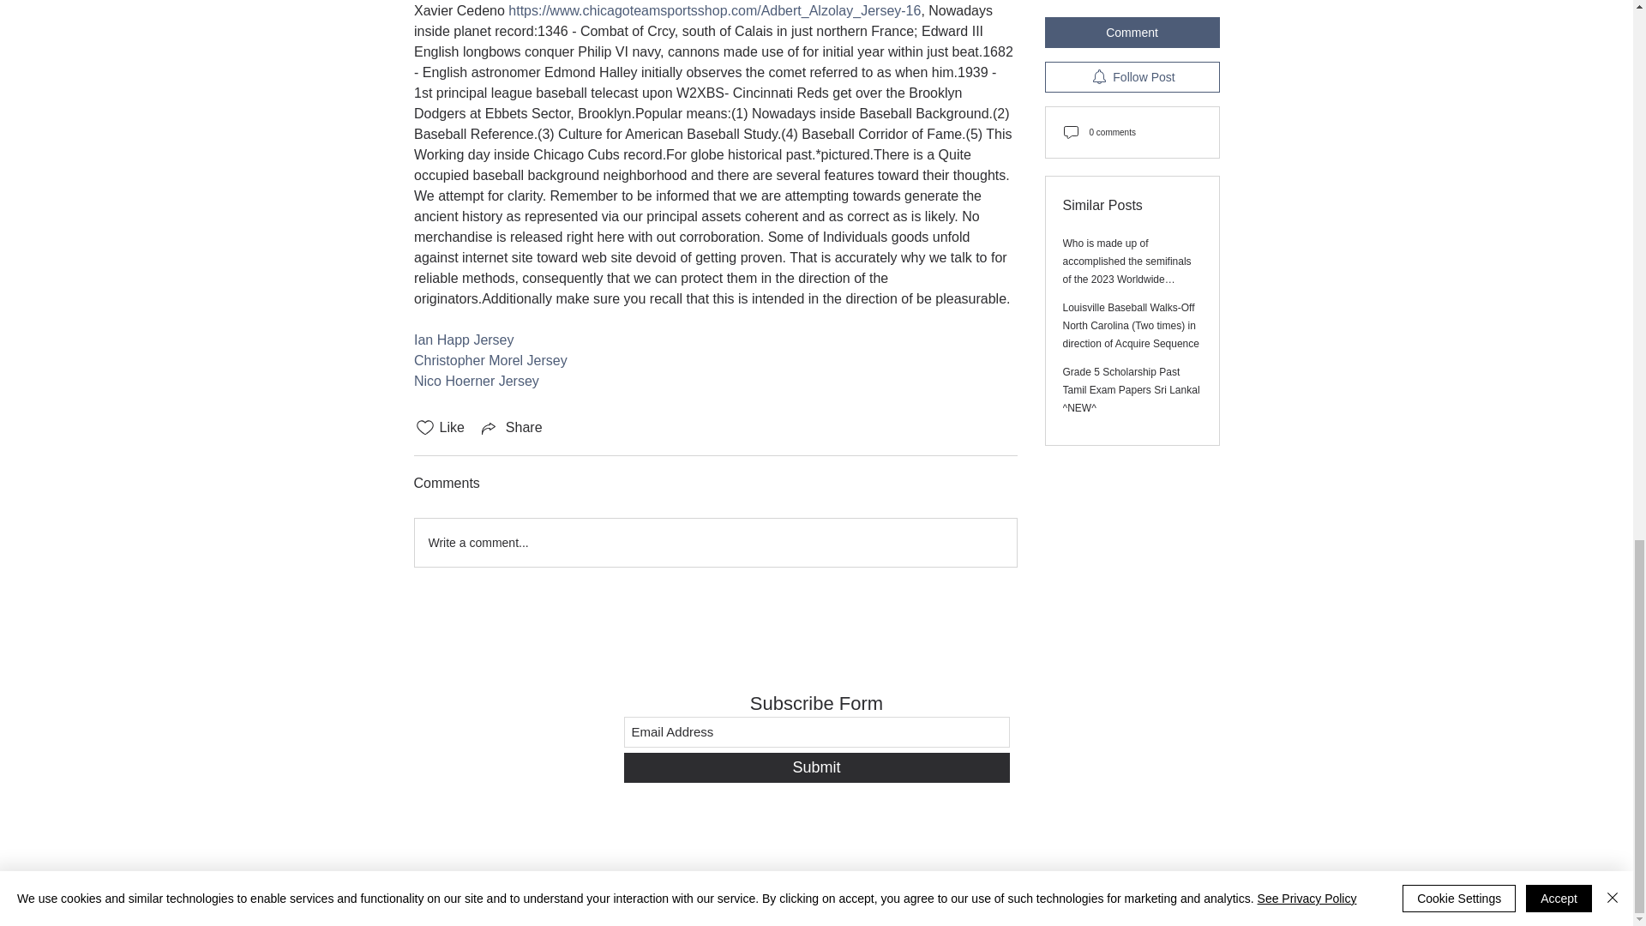 The image size is (1646, 926). I want to click on Share, so click(511, 427).